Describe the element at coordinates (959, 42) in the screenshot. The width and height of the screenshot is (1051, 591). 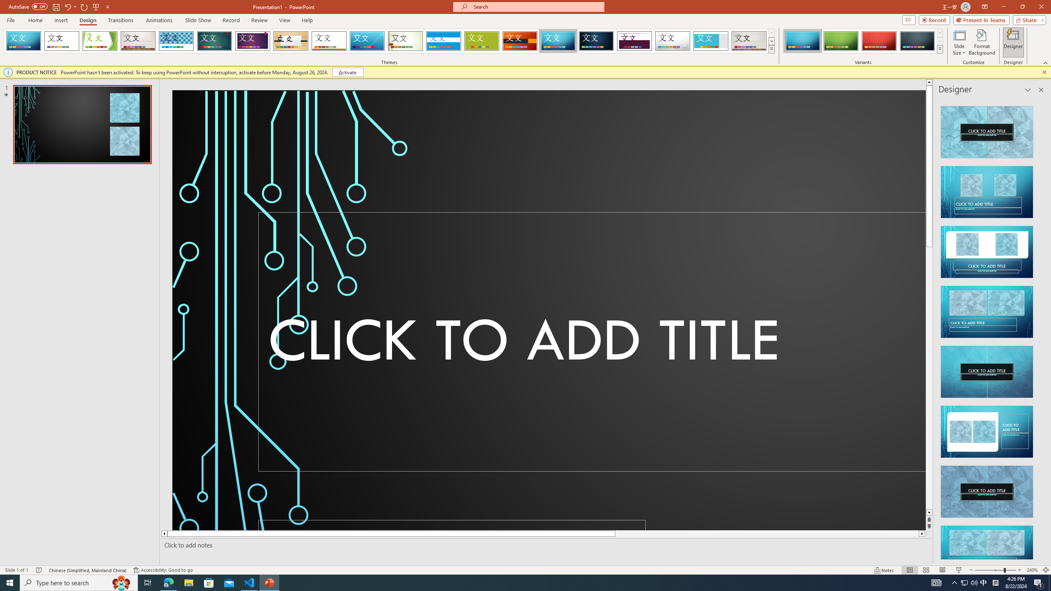
I see `Slide Size` at that location.